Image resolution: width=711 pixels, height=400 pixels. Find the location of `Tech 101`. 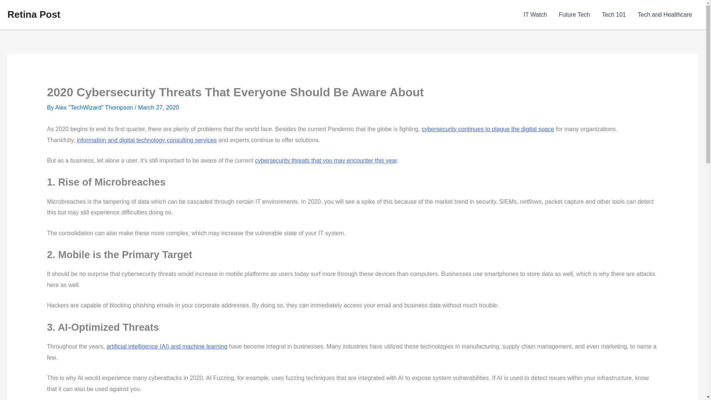

Tech 101 is located at coordinates (614, 15).